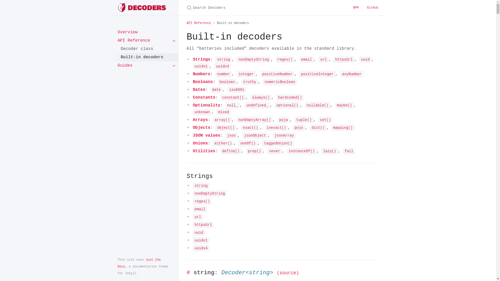 The width and height of the screenshot is (500, 281). Describe the element at coordinates (330, 151) in the screenshot. I see `lazy()` at that location.